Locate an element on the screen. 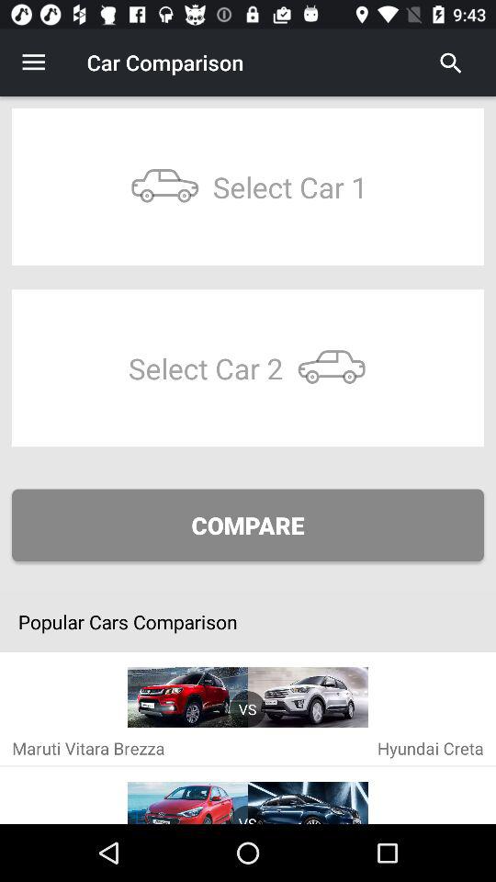 This screenshot has width=496, height=882. searches for information is located at coordinates (451, 62).